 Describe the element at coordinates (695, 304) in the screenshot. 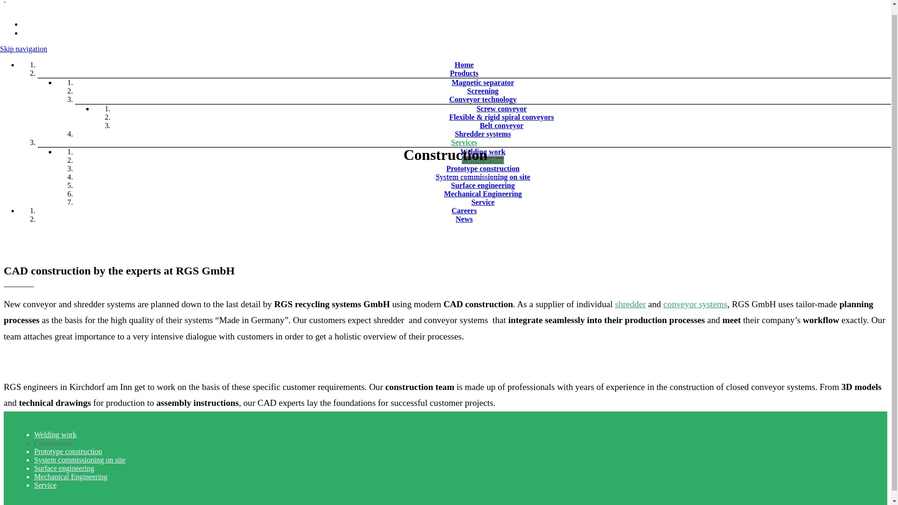

I see `conveyor systems` at that location.